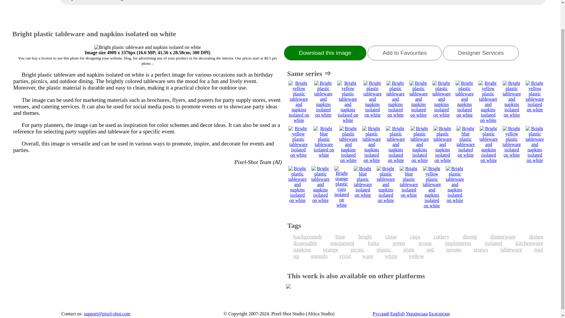  What do you see at coordinates (481, 53) in the screenshot?
I see `Designer Services` at bounding box center [481, 53].